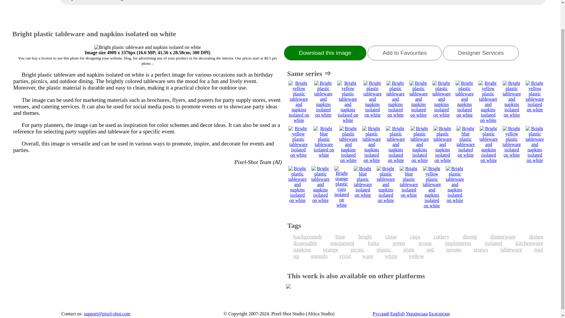  What do you see at coordinates (481, 53) in the screenshot?
I see `Designer Services` at bounding box center [481, 53].